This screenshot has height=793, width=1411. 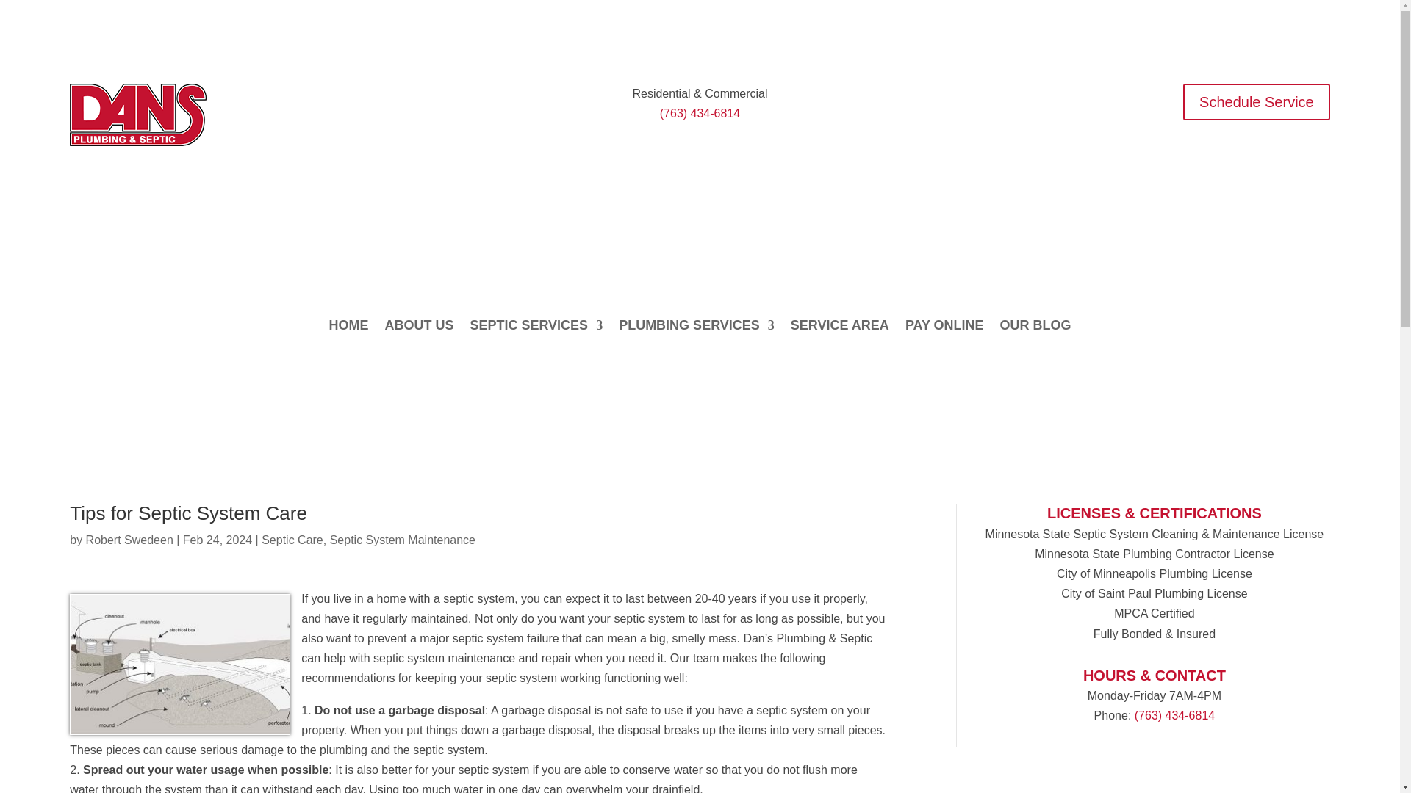 What do you see at coordinates (944, 327) in the screenshot?
I see `PAY ONLINE` at bounding box center [944, 327].